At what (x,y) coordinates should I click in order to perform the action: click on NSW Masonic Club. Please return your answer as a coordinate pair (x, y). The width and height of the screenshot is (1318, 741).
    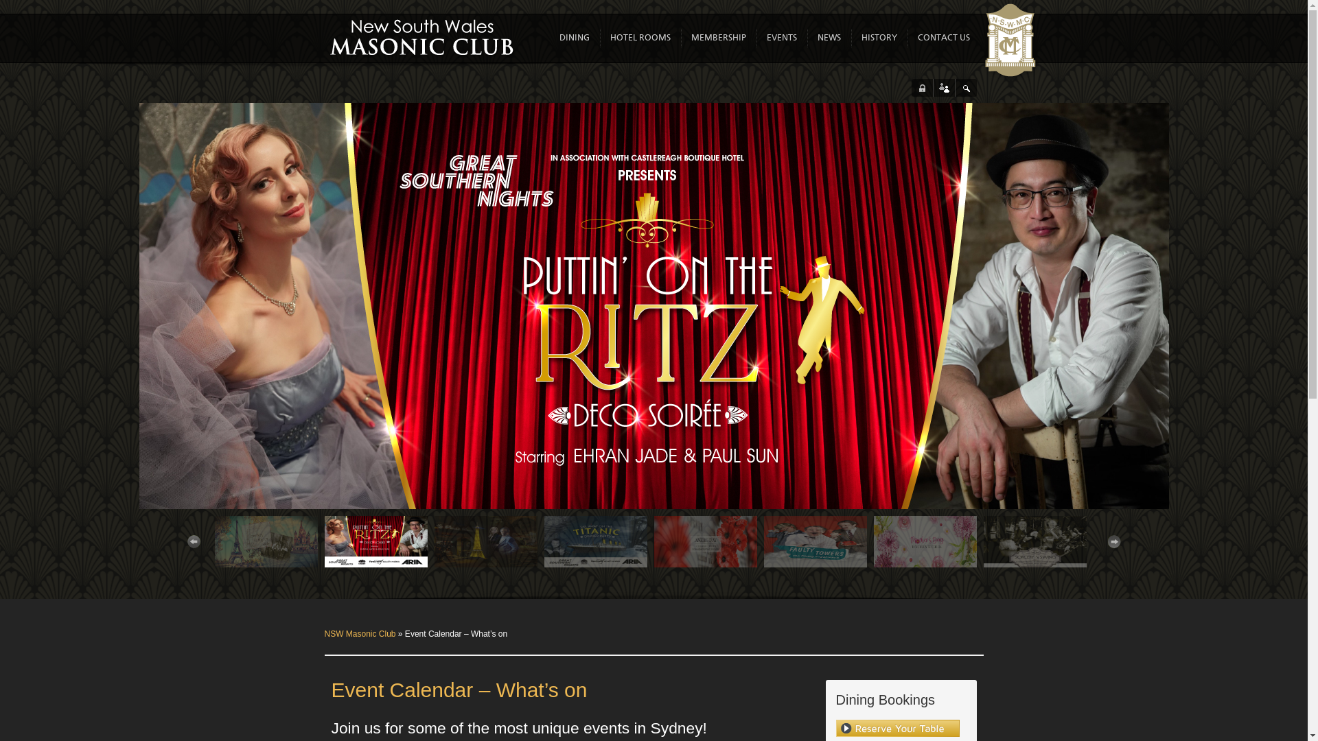
    Looking at the image, I should click on (360, 634).